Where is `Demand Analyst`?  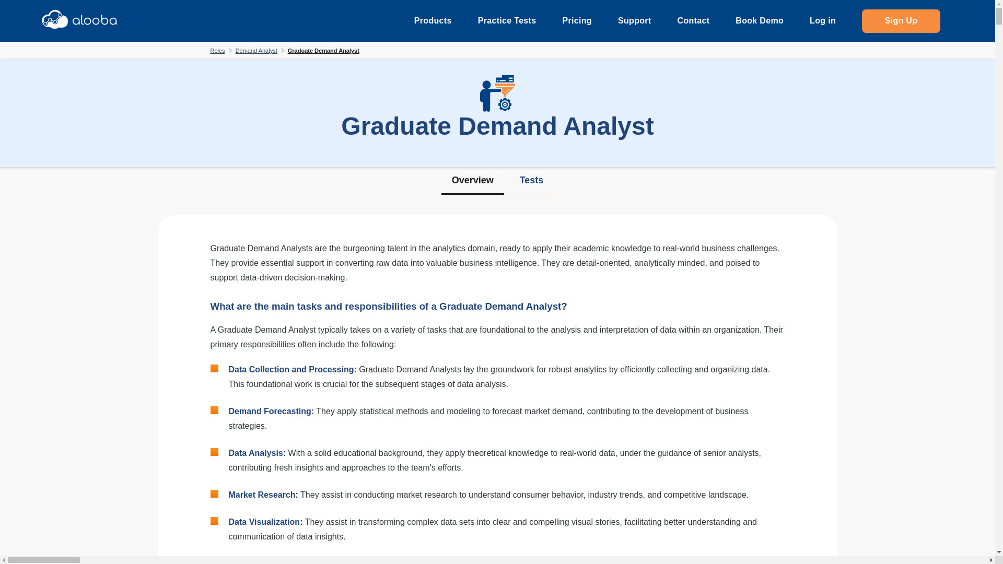
Demand Analyst is located at coordinates (256, 50).